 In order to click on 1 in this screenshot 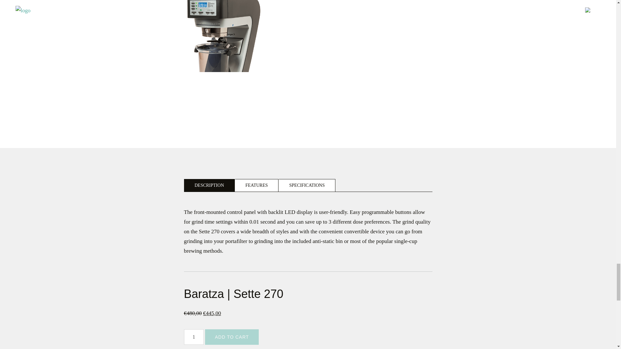, I will do `click(193, 337)`.